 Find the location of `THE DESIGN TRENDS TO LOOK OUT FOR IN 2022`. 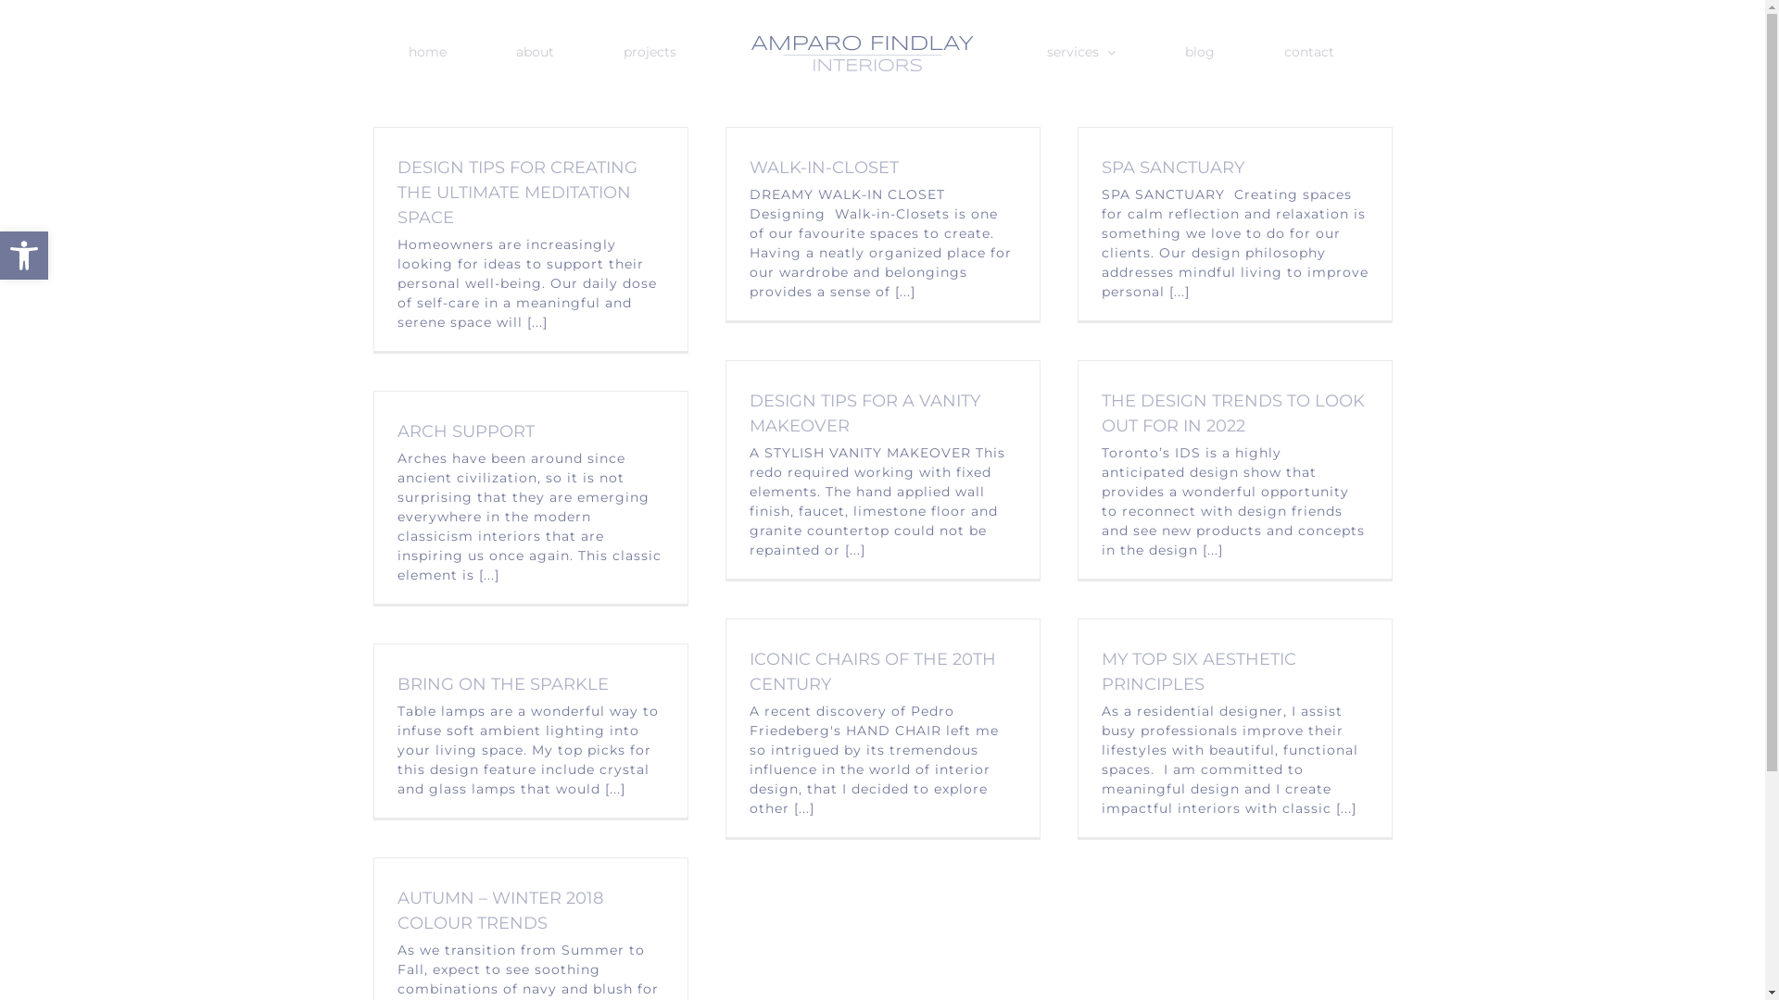

THE DESIGN TRENDS TO LOOK OUT FOR IN 2022 is located at coordinates (1232, 413).